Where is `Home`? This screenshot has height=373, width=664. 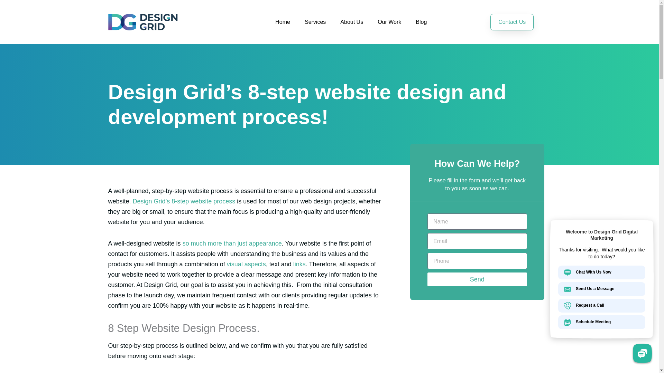 Home is located at coordinates (283, 22).